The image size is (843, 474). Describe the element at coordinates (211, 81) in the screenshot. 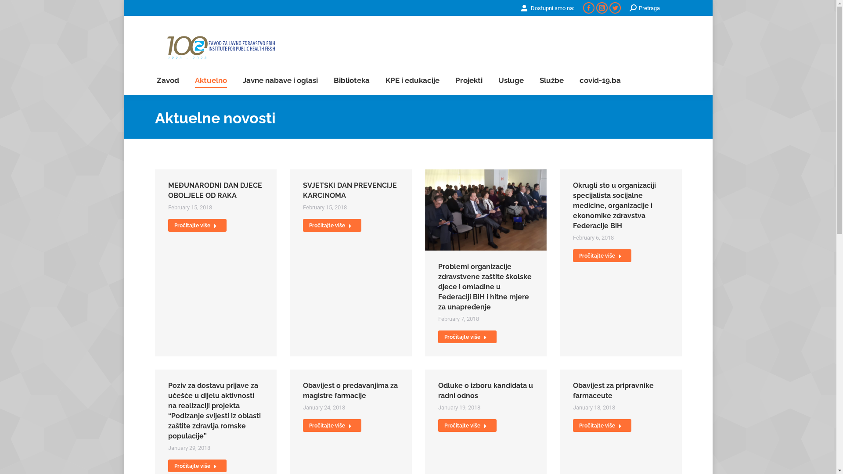

I see `Aktuelno` at that location.